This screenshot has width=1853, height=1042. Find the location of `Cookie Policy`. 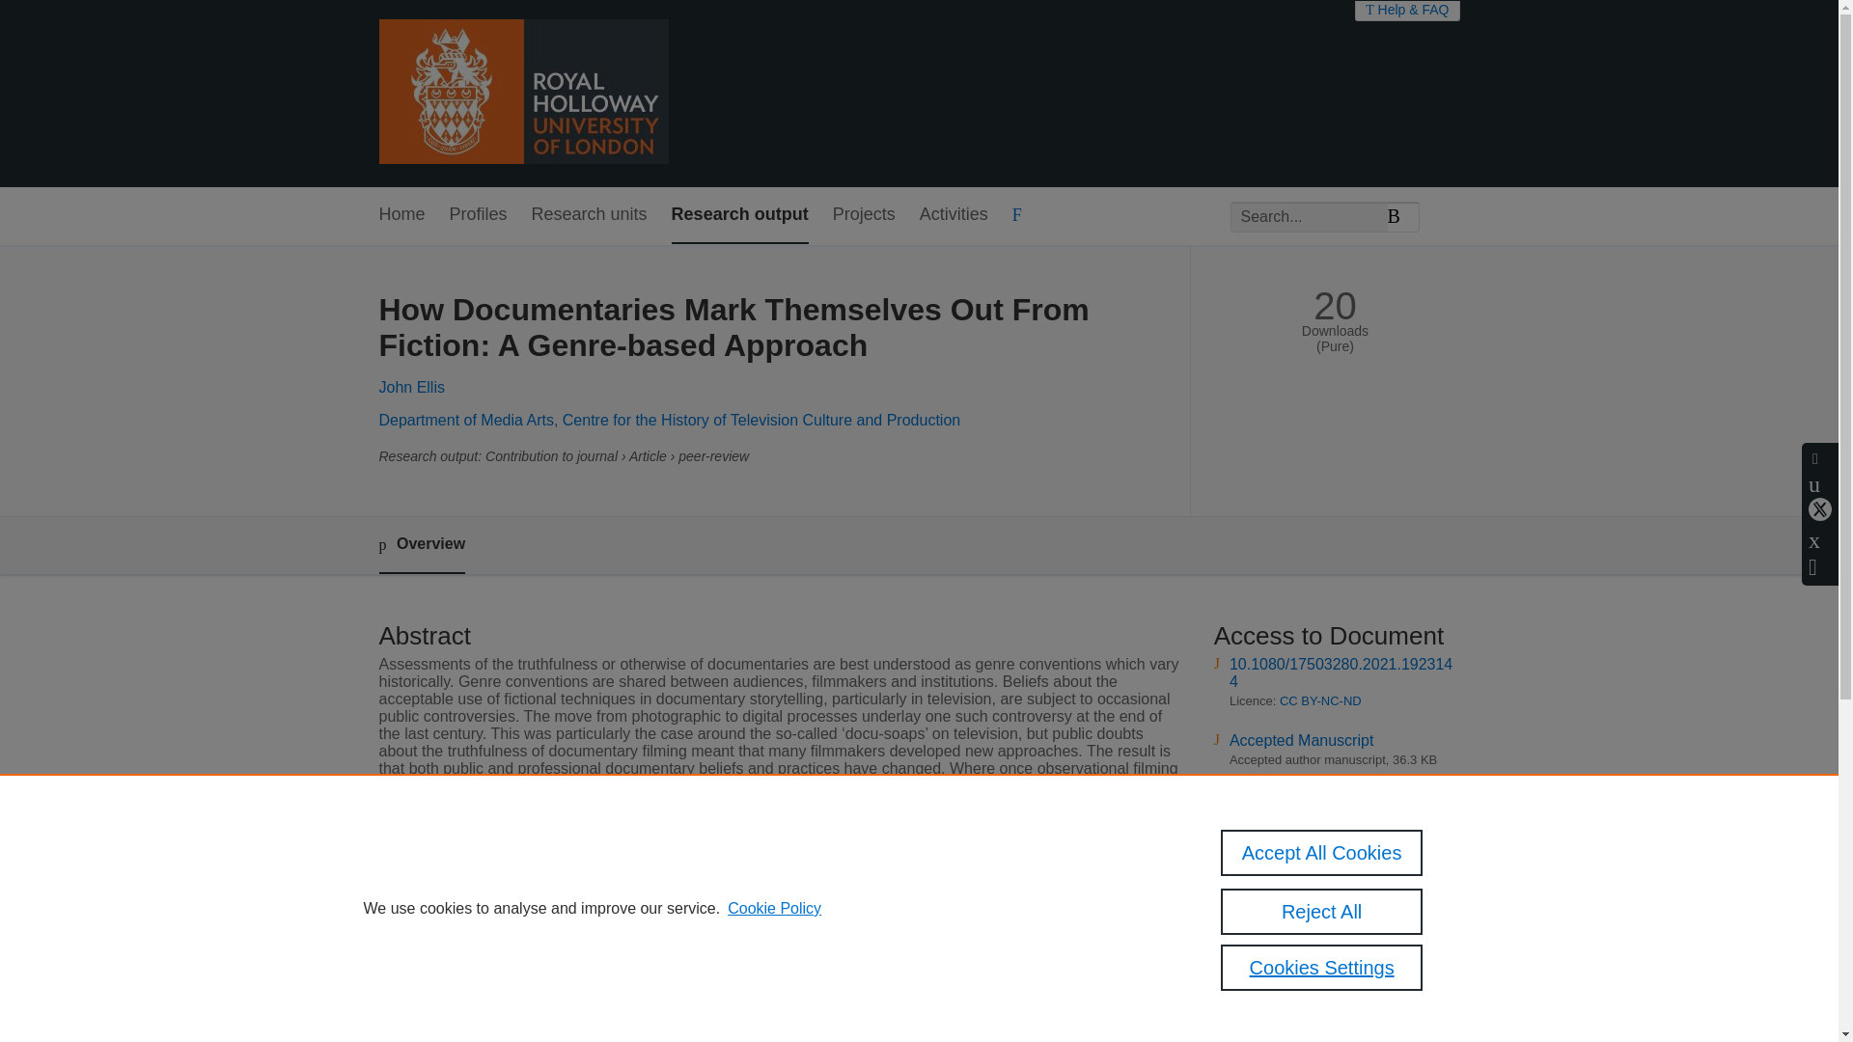

Cookie Policy is located at coordinates (774, 909).